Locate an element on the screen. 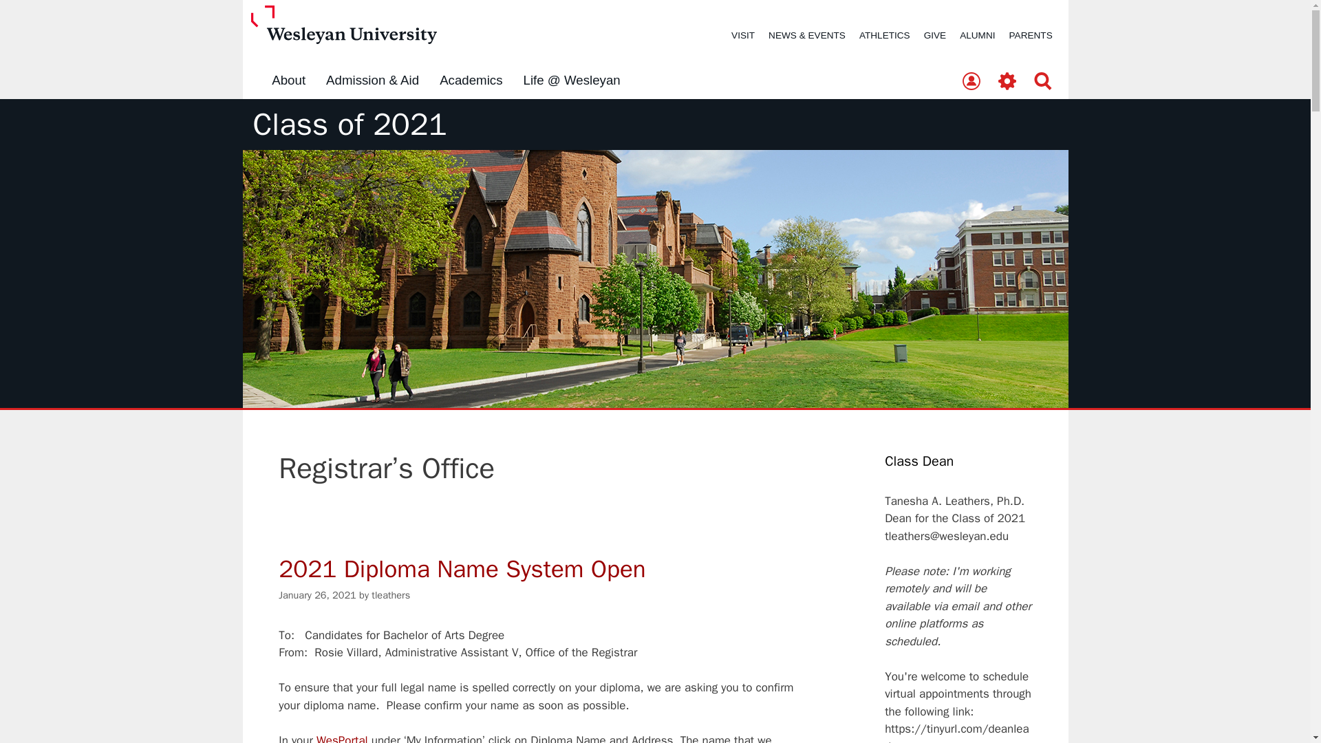  ATHLETICS is located at coordinates (884, 35).